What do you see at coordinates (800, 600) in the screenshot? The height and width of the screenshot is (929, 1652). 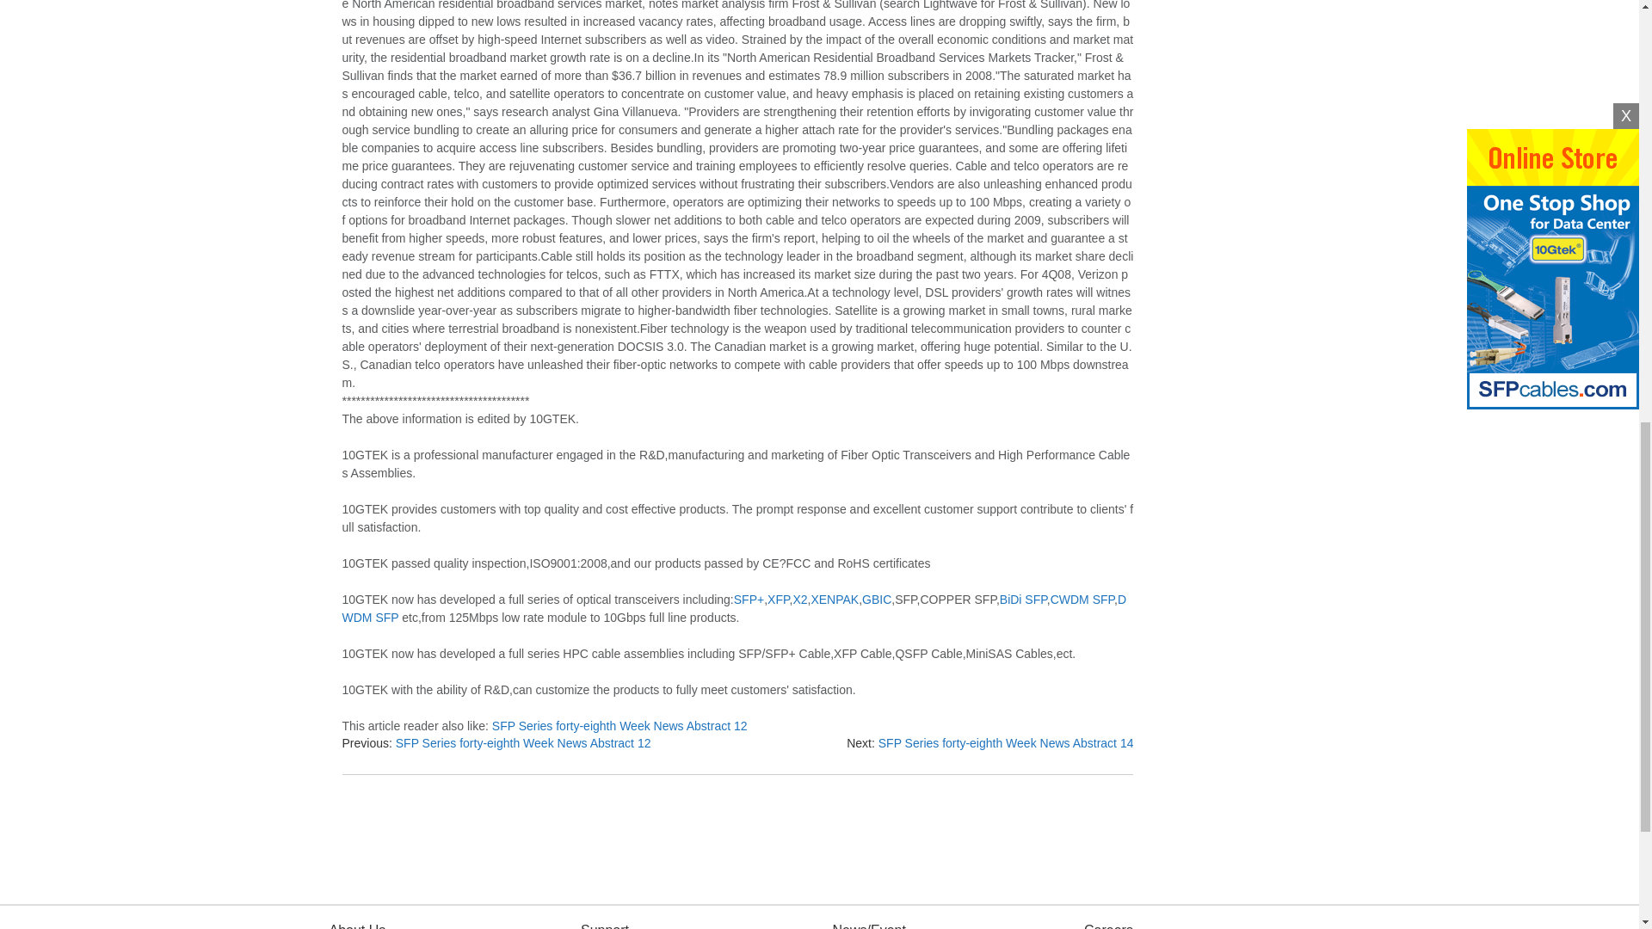 I see `X2` at bounding box center [800, 600].